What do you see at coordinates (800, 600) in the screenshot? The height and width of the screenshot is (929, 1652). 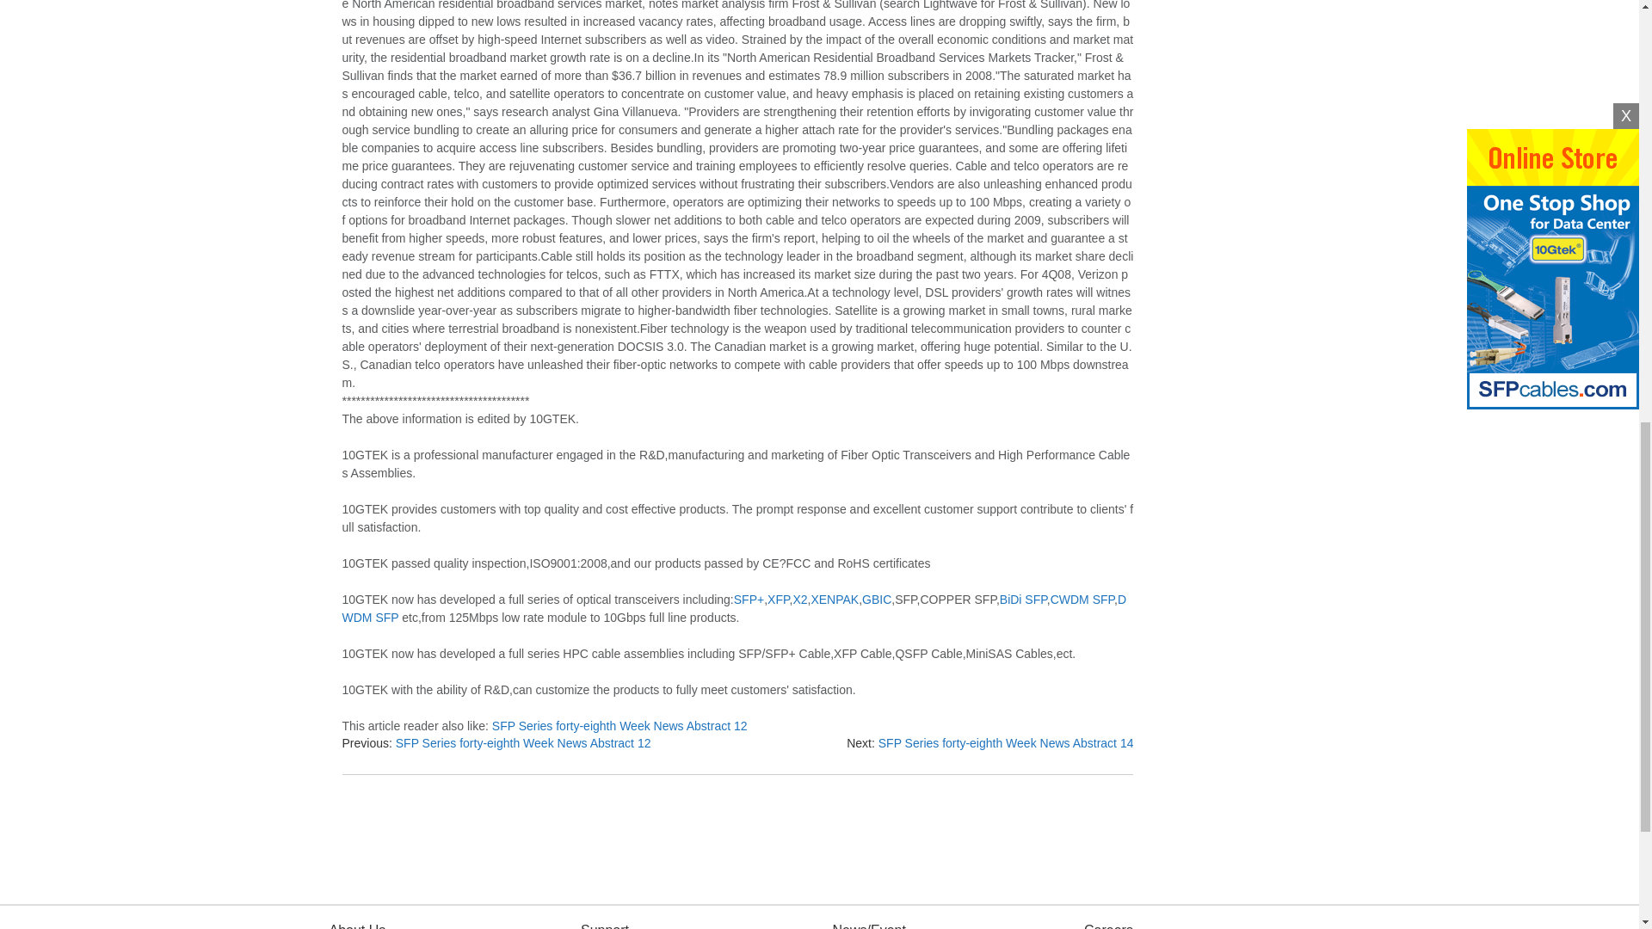 I see `X2` at bounding box center [800, 600].